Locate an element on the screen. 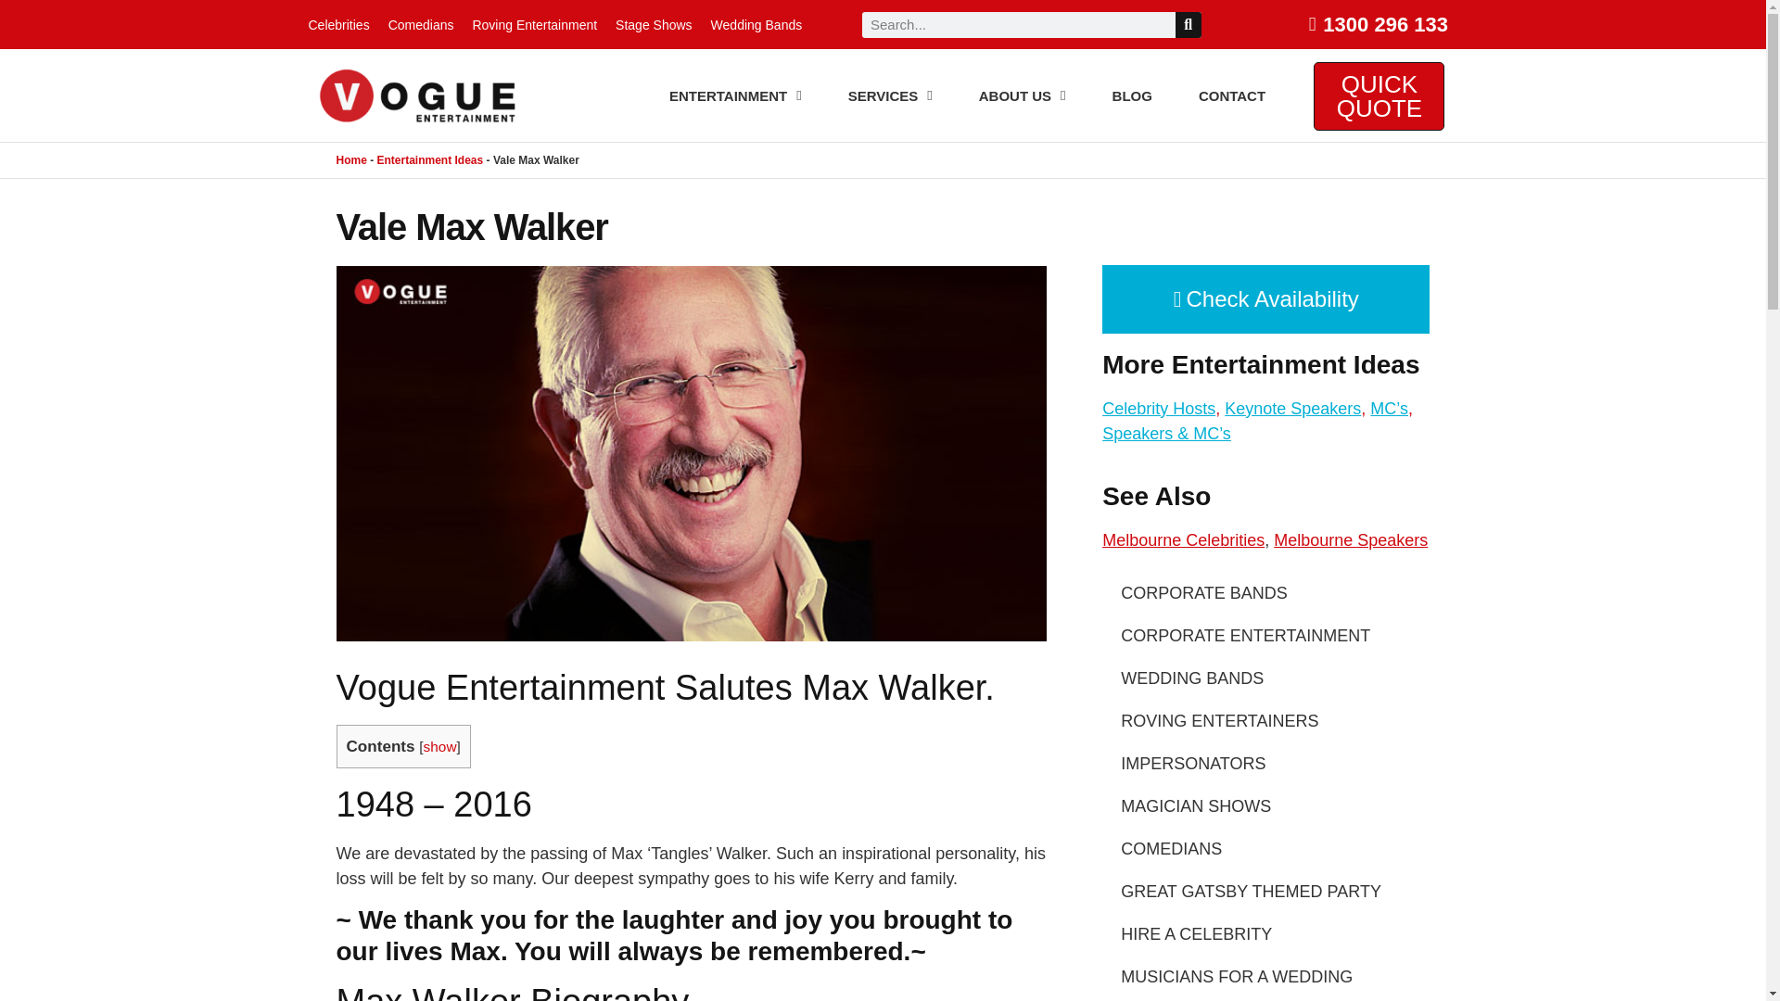  ENTERTAINMENT is located at coordinates (736, 96).